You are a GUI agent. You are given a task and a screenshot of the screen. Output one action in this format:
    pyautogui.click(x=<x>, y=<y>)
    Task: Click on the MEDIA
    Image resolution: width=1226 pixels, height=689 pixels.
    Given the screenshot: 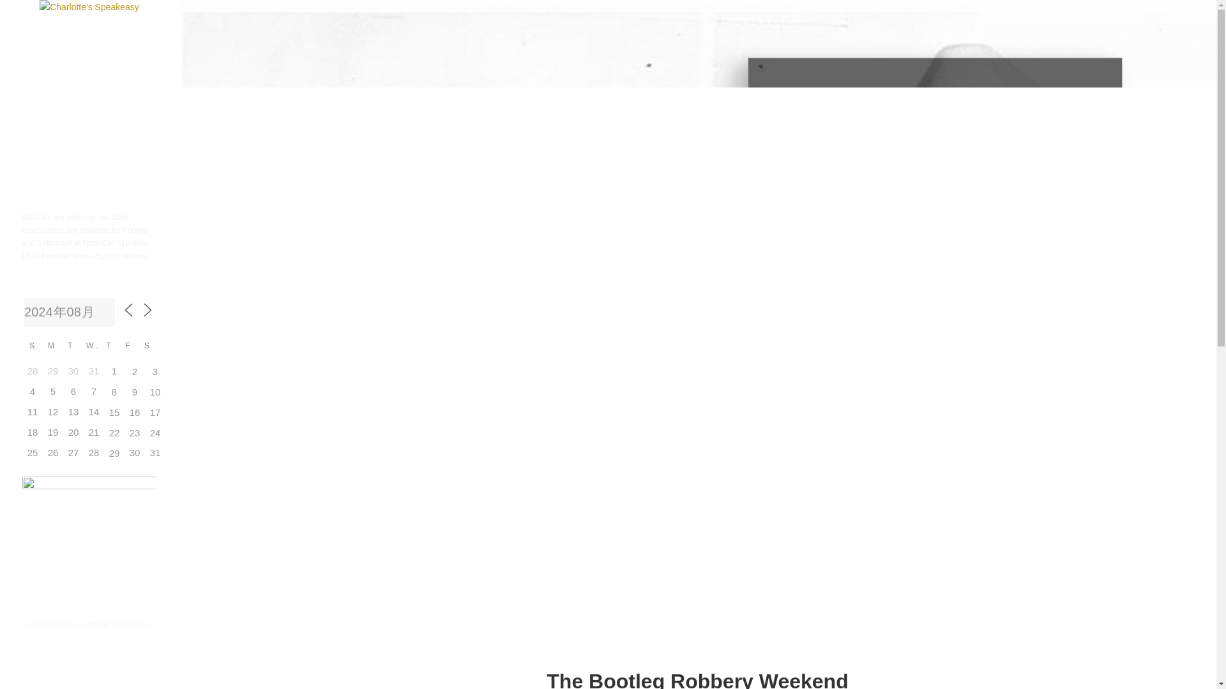 What is the action you would take?
    pyautogui.click(x=33, y=121)
    